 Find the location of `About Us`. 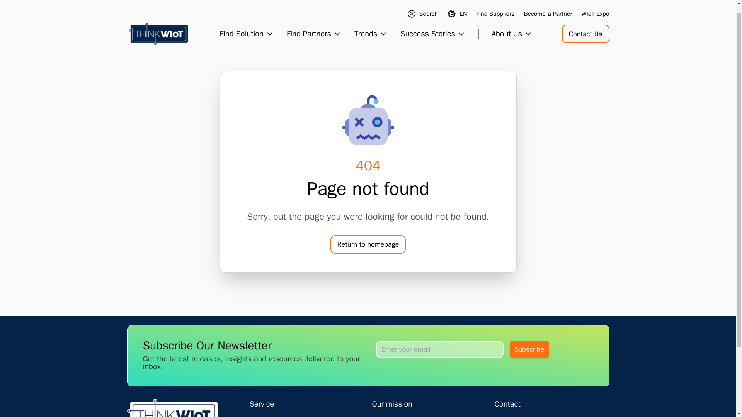

About Us is located at coordinates (505, 24).